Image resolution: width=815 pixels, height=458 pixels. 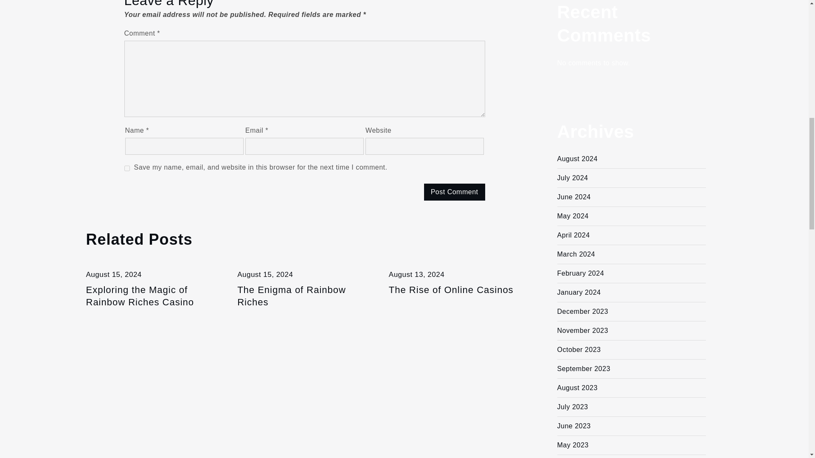 What do you see at coordinates (304, 296) in the screenshot?
I see `The Enigma of Rainbow Riches` at bounding box center [304, 296].